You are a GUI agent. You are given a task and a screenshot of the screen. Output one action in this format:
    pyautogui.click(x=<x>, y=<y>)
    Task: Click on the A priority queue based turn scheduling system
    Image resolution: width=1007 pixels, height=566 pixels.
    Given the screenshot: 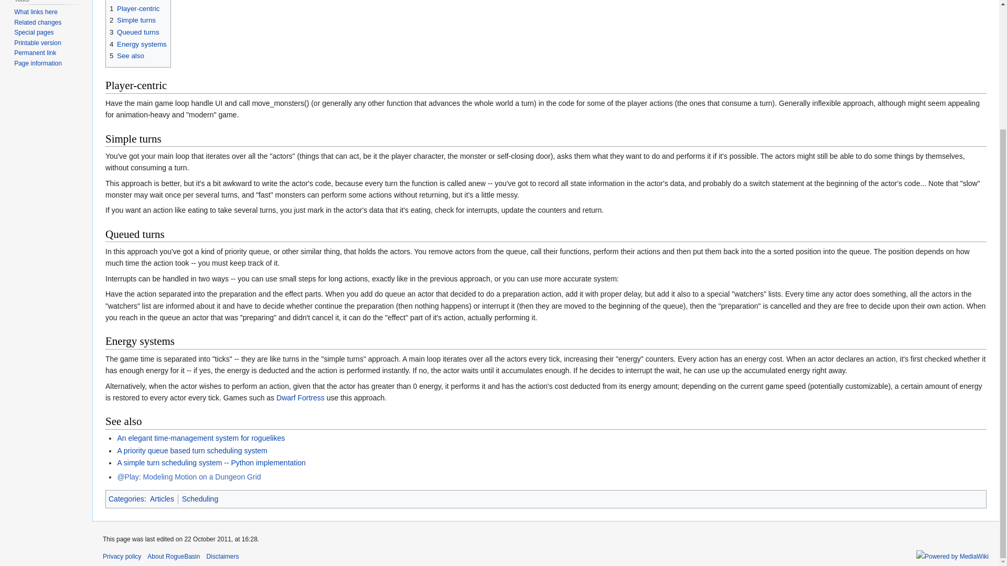 What is the action you would take?
    pyautogui.click(x=191, y=451)
    